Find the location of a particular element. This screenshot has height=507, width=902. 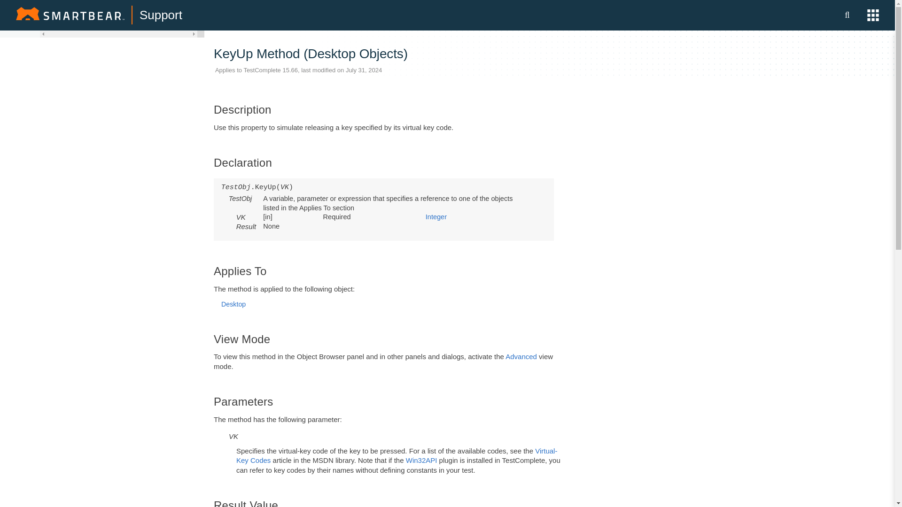

Virtual-Key Codes is located at coordinates (397, 455).